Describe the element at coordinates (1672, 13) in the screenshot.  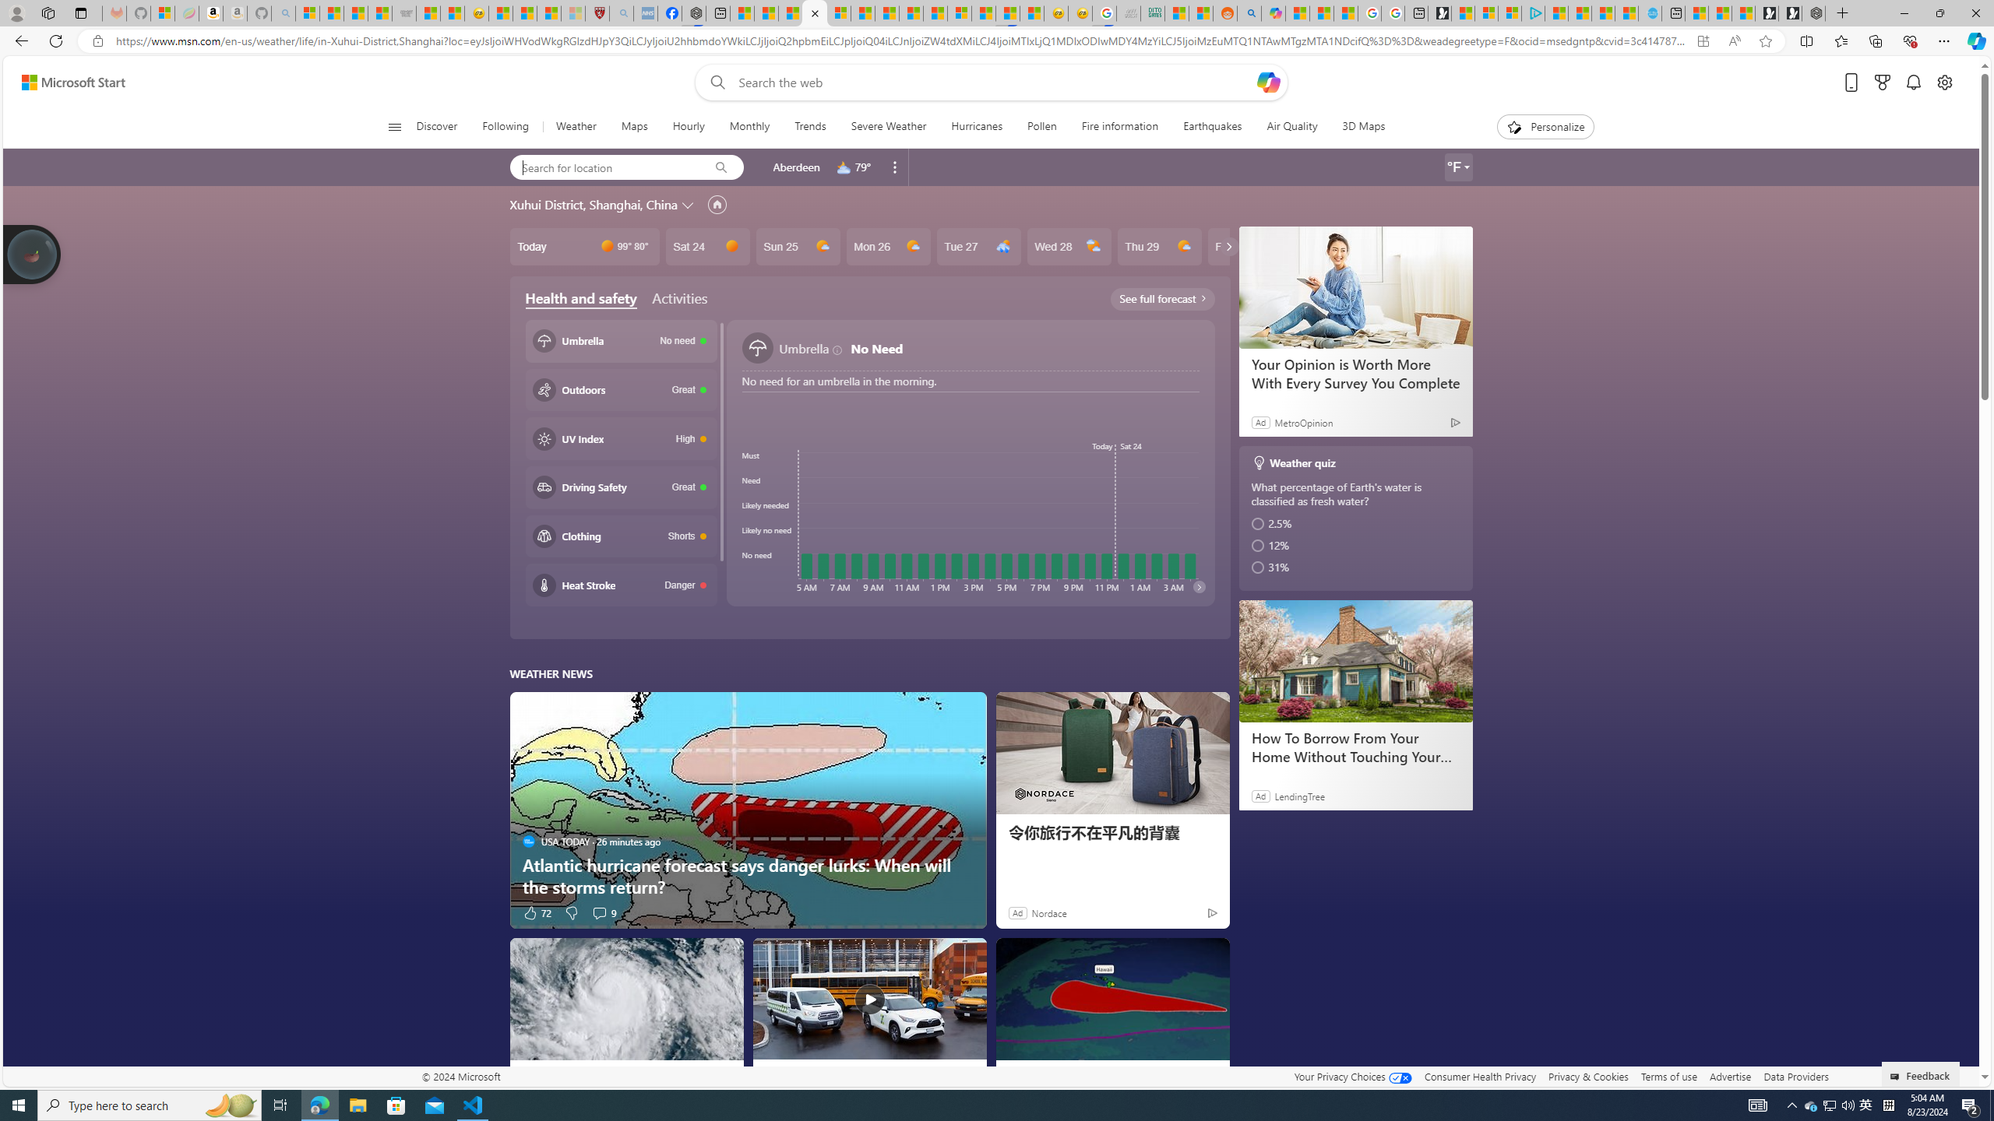
I see `New tab` at that location.